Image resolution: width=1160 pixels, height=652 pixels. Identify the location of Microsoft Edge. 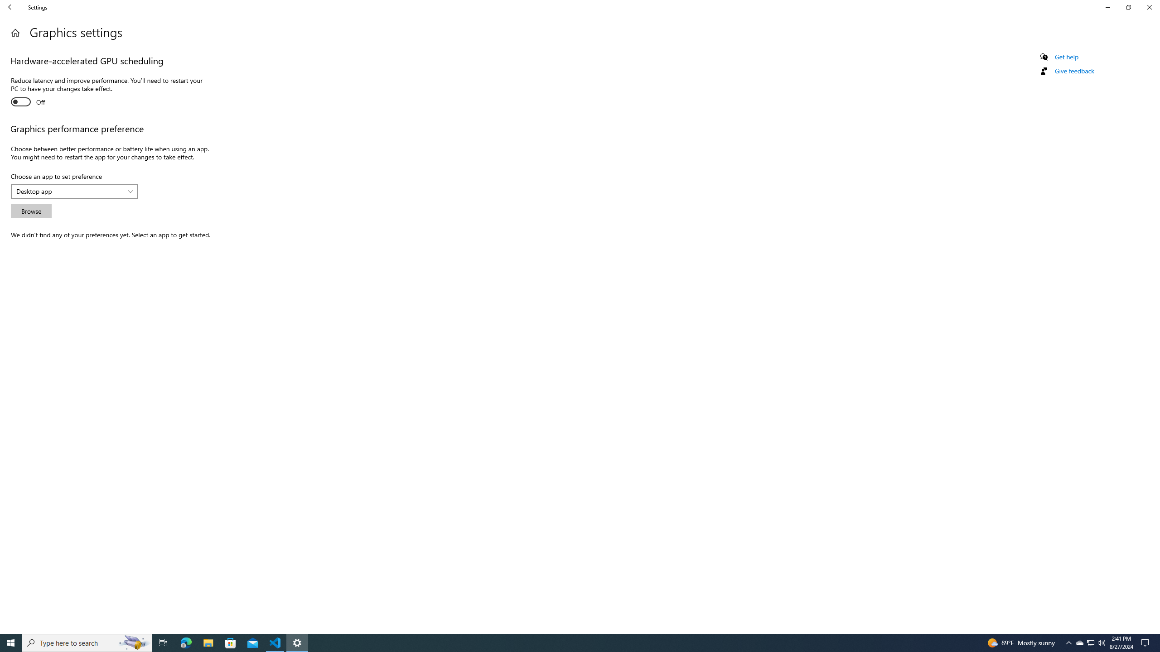
(186, 643).